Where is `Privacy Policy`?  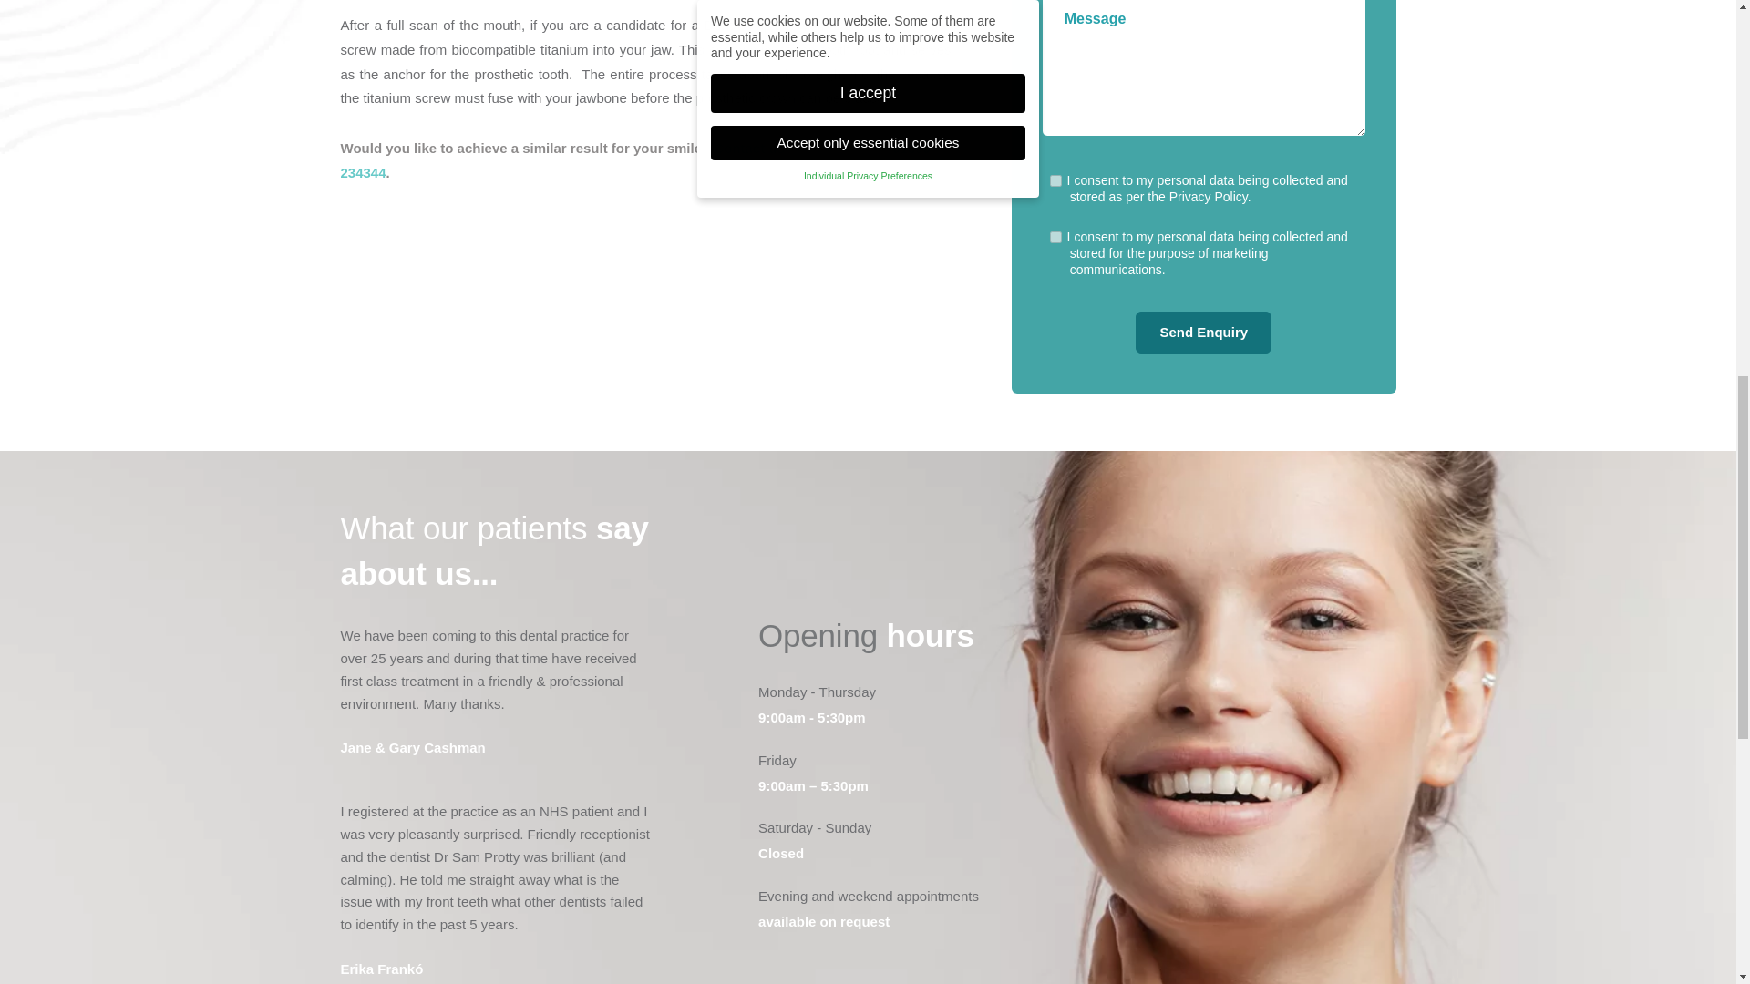
Privacy Policy is located at coordinates (1208, 197).